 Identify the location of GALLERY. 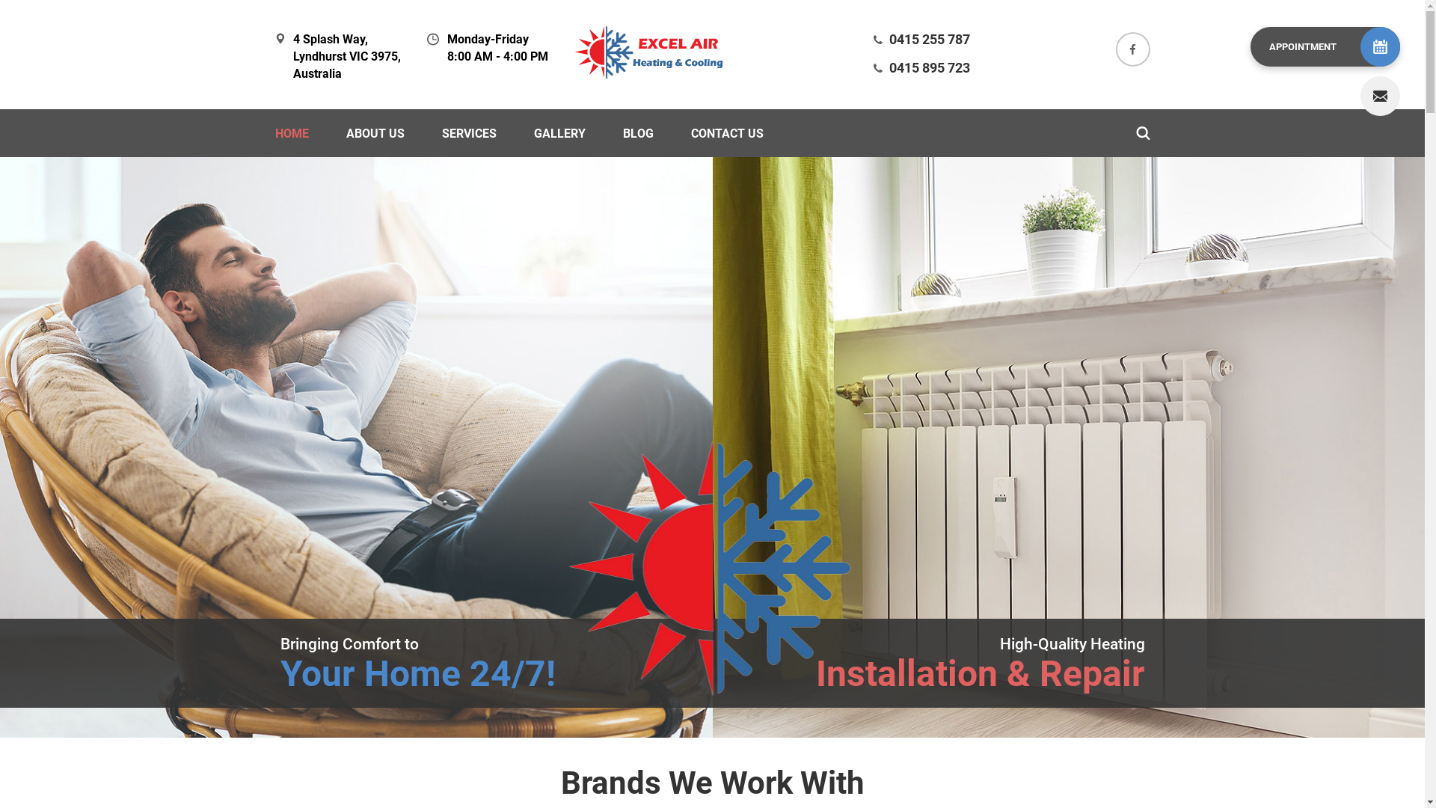
(559, 133).